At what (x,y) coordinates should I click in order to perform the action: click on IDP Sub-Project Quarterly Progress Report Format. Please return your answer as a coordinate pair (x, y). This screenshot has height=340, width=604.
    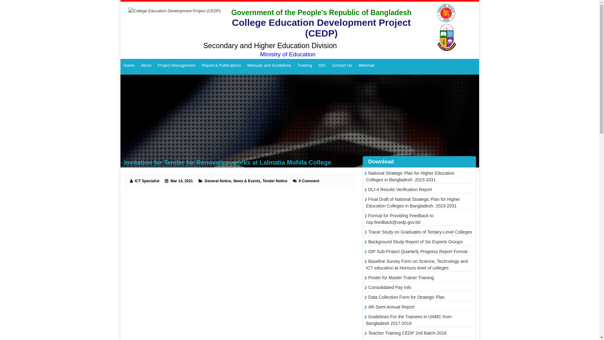
    Looking at the image, I should click on (417, 252).